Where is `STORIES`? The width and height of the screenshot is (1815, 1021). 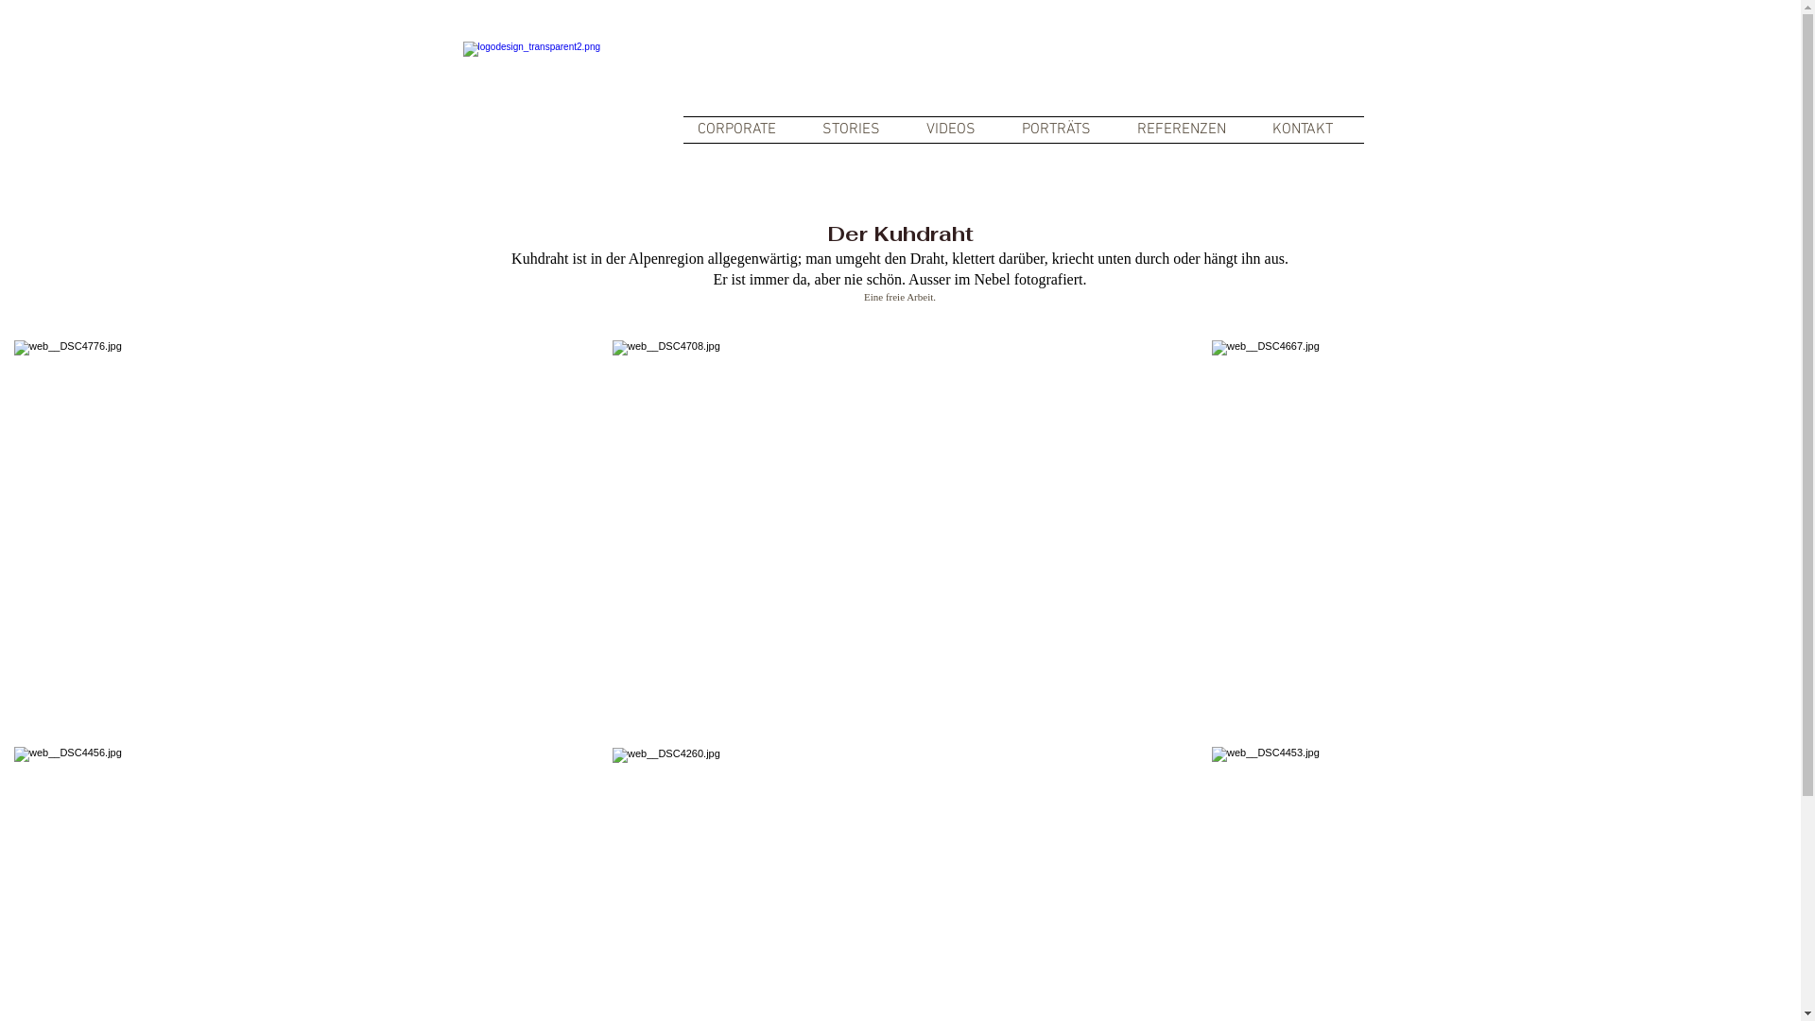
STORIES is located at coordinates (859, 130).